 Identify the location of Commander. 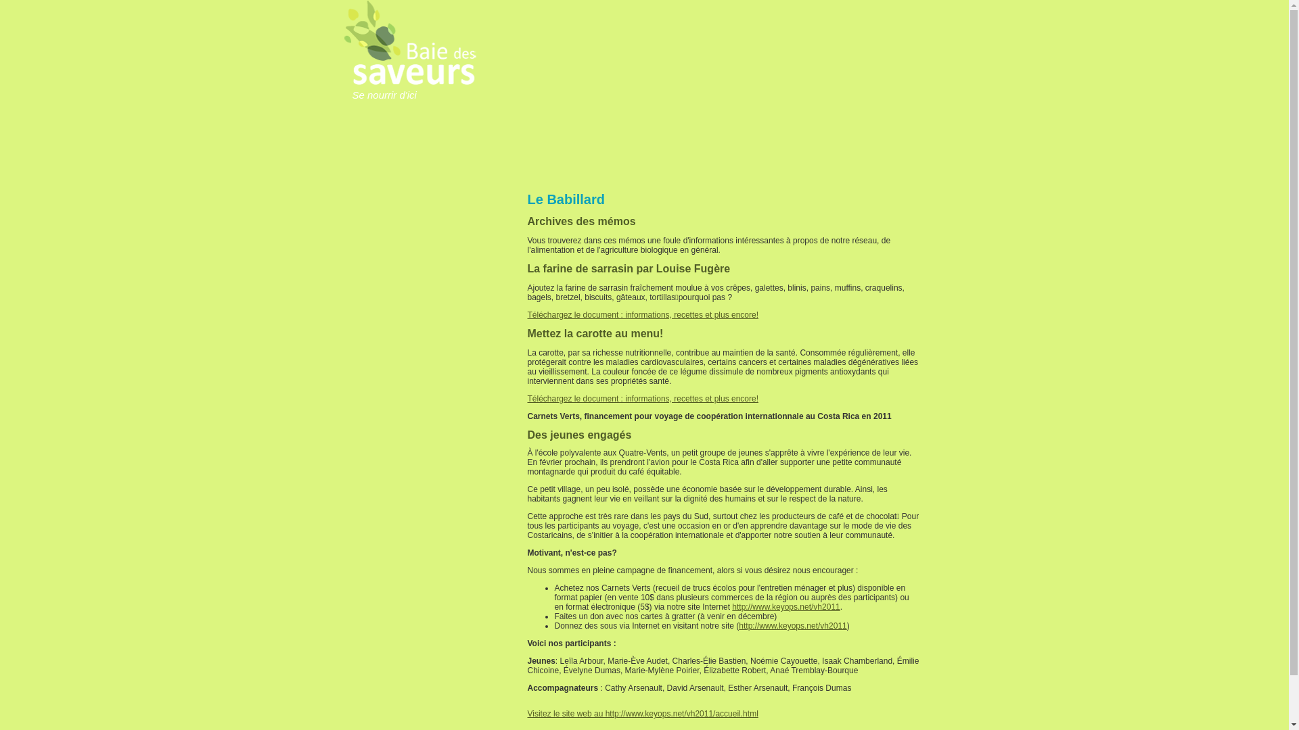
(376, 364).